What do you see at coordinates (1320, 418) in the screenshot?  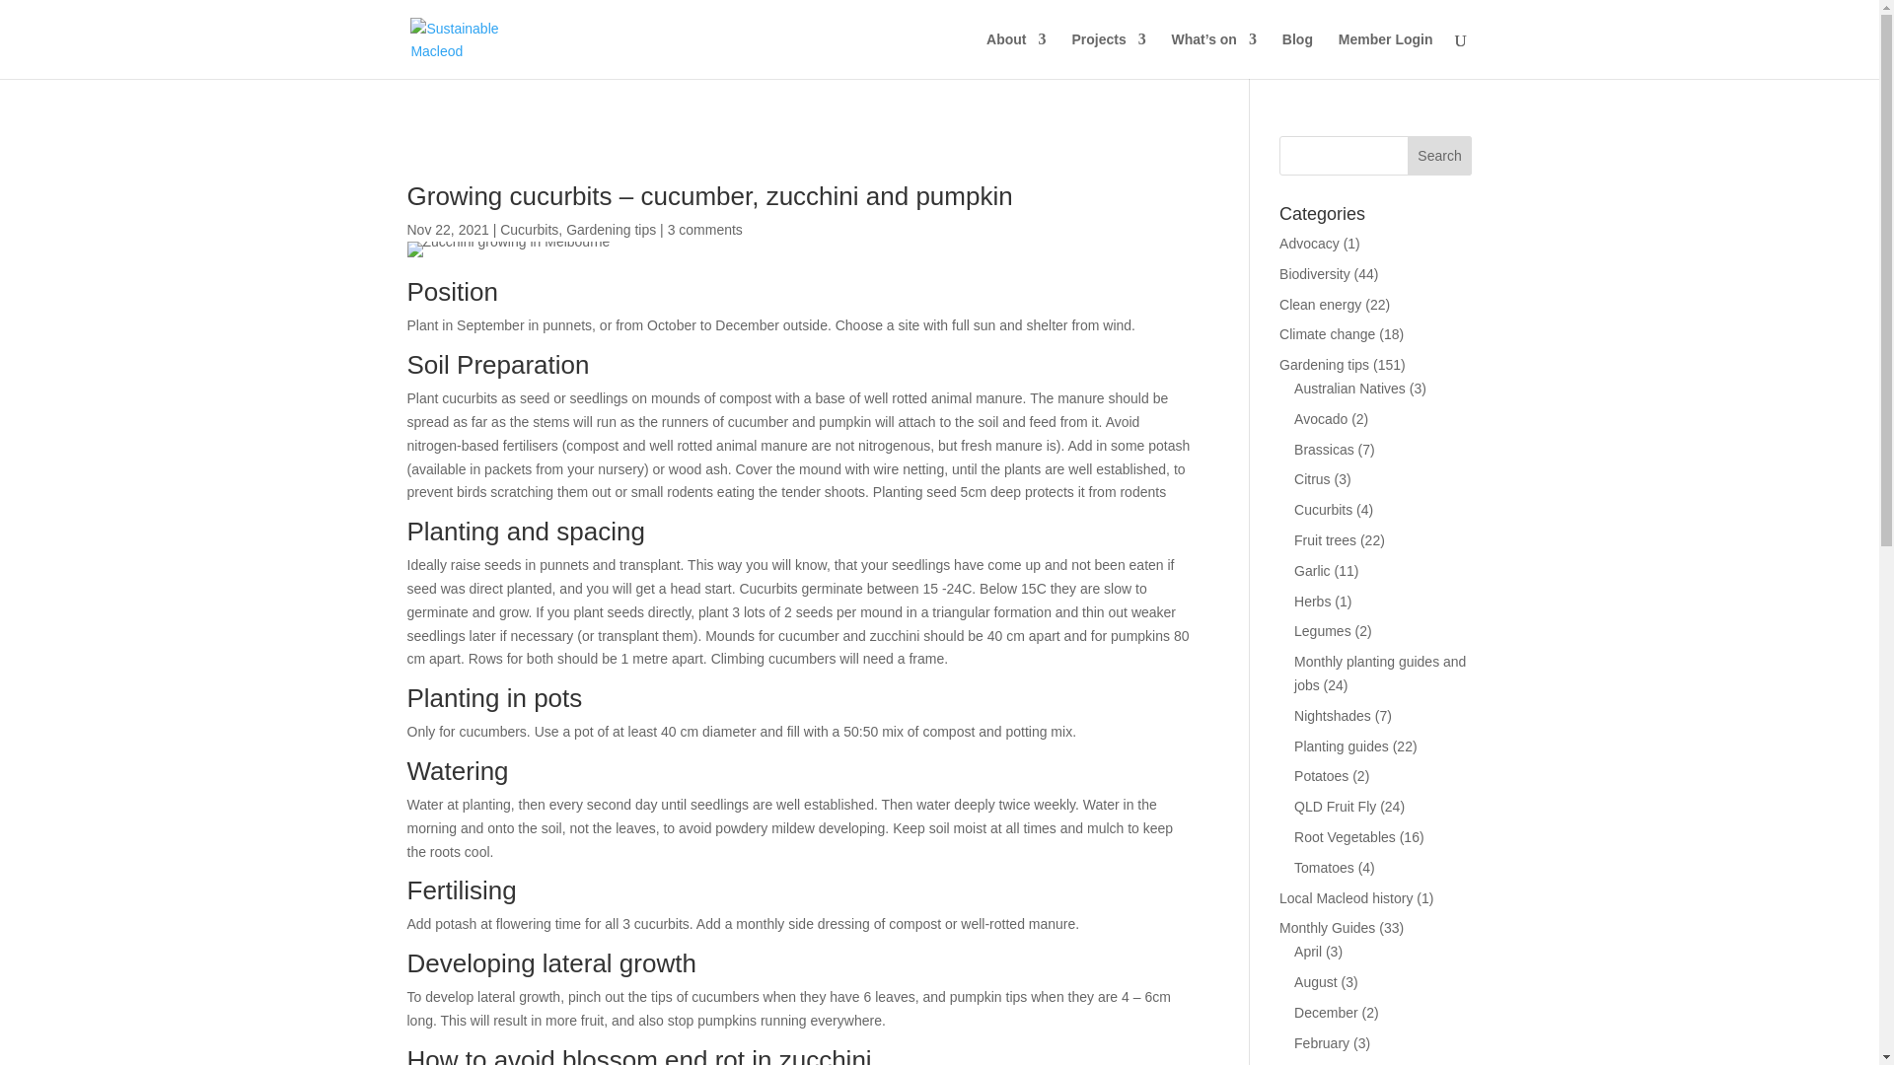 I see `Avocado` at bounding box center [1320, 418].